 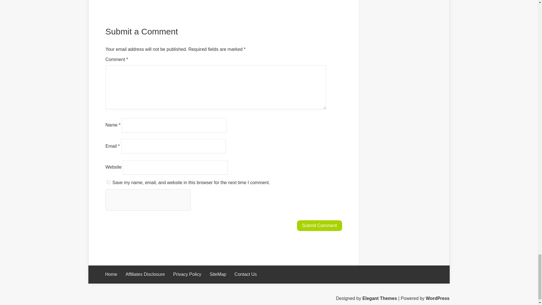 I want to click on yes, so click(x=108, y=182).